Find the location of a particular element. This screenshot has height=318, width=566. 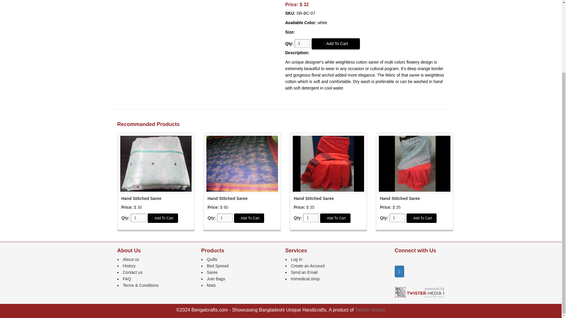

1 is located at coordinates (397, 218).